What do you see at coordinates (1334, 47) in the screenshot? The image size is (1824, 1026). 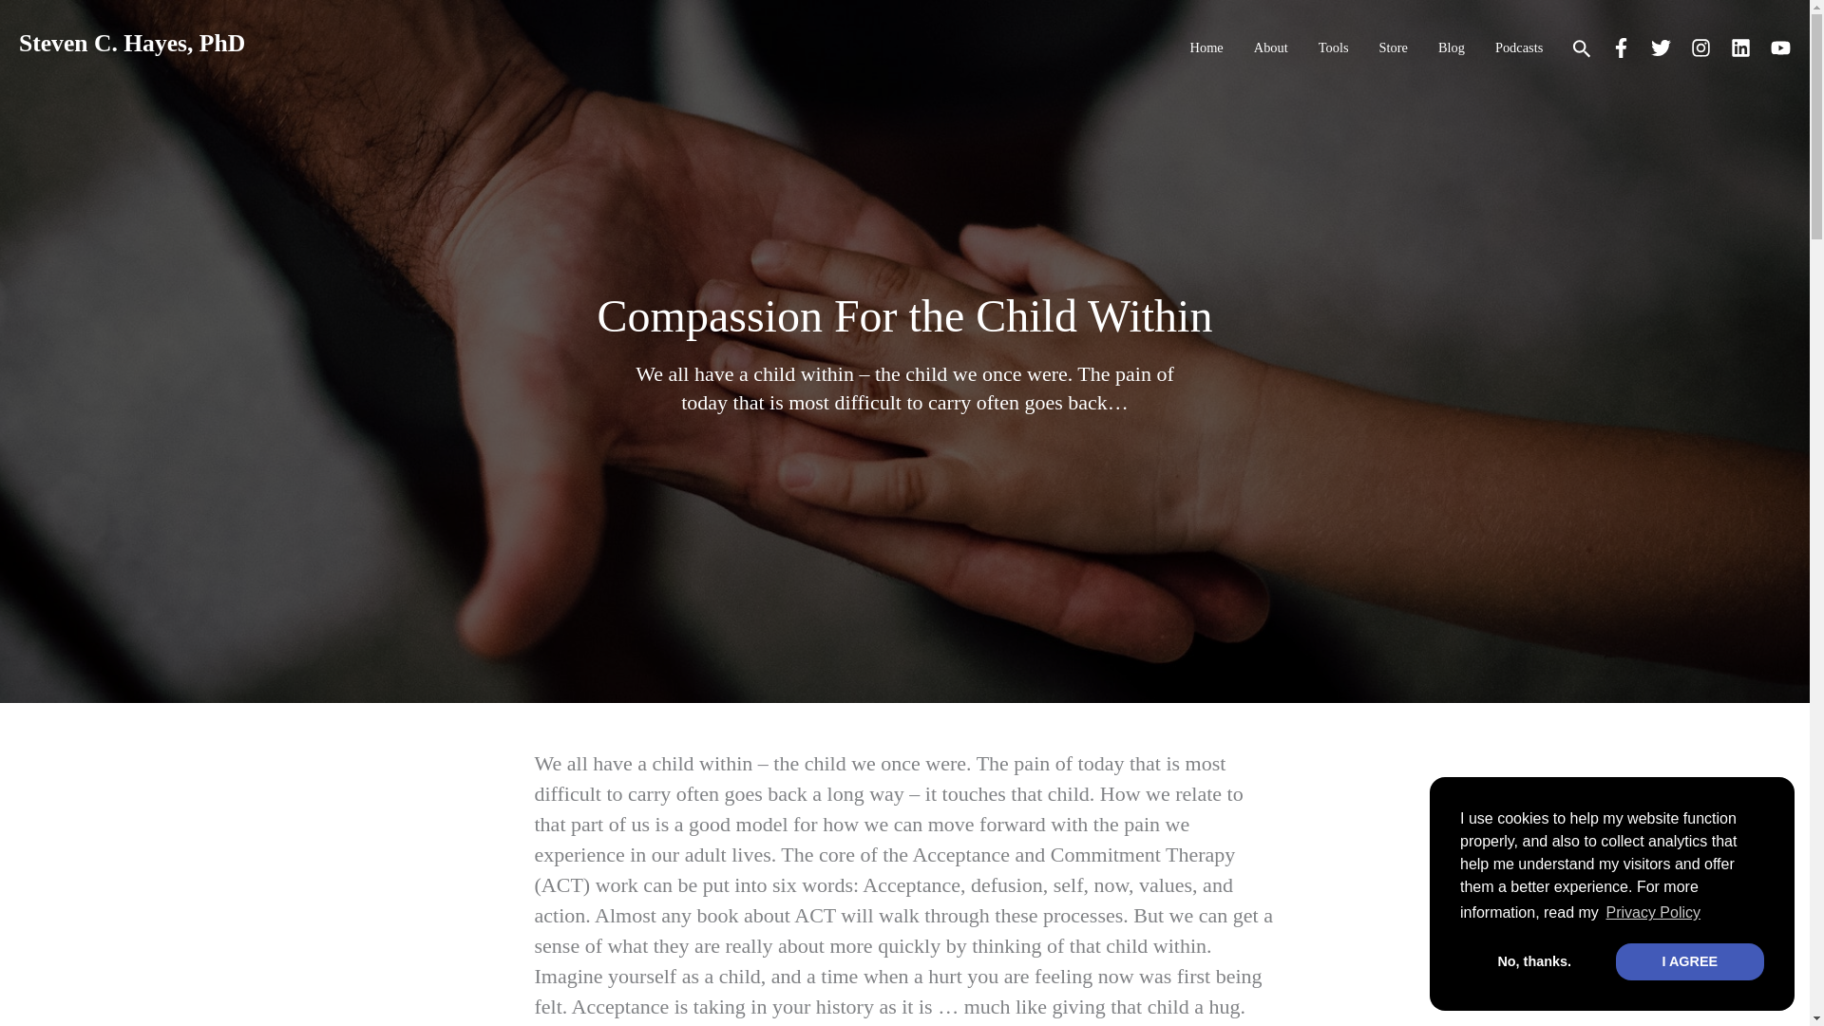 I see `Tools` at bounding box center [1334, 47].